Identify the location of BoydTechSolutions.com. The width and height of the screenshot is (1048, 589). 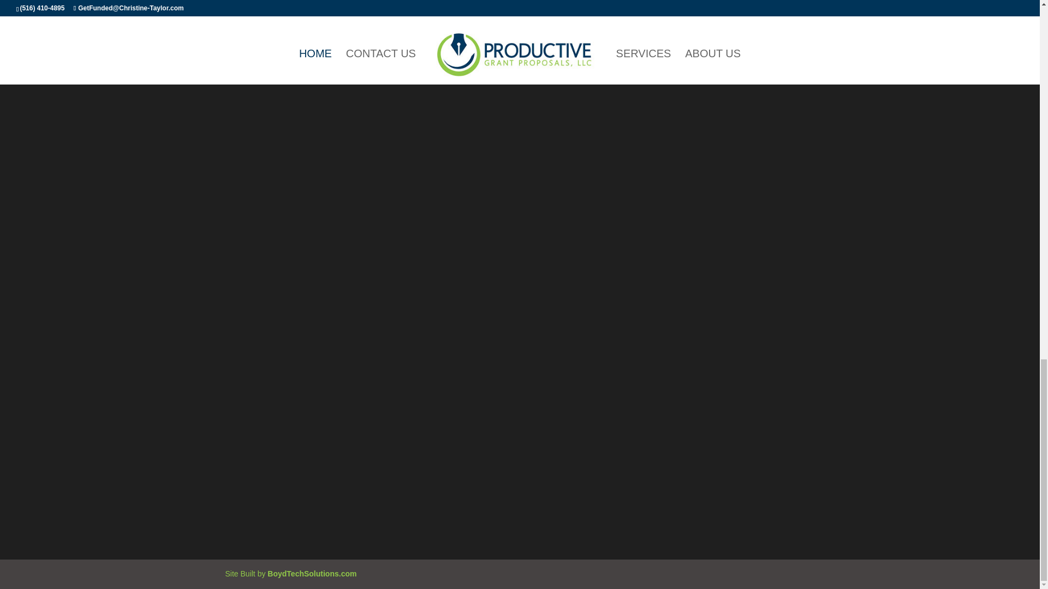
(311, 574).